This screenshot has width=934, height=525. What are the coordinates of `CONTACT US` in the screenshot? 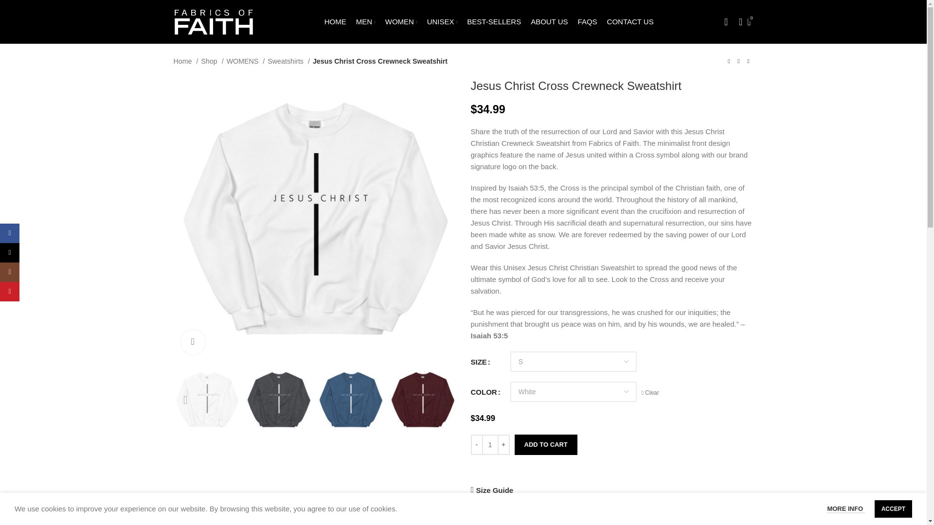 It's located at (630, 21).